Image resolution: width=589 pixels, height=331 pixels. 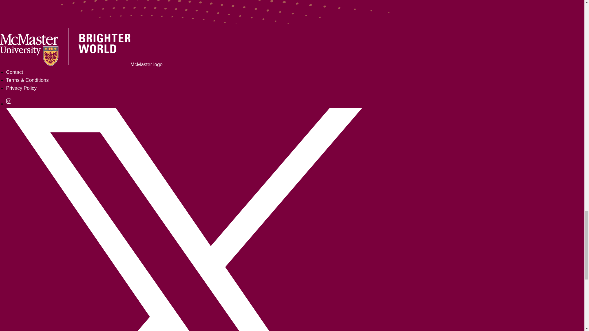 What do you see at coordinates (21, 88) in the screenshot?
I see `Privacy Policy` at bounding box center [21, 88].